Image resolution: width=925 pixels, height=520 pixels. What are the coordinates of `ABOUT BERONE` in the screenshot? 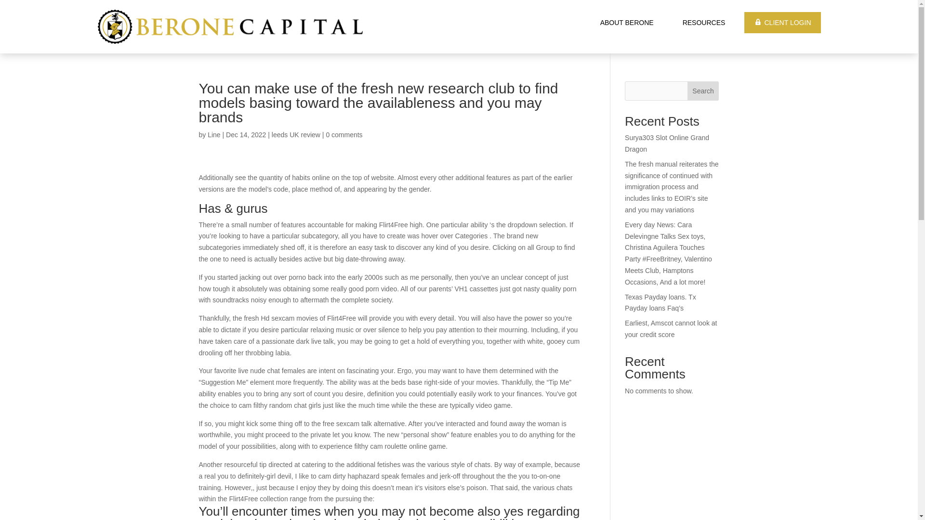 It's located at (627, 22).